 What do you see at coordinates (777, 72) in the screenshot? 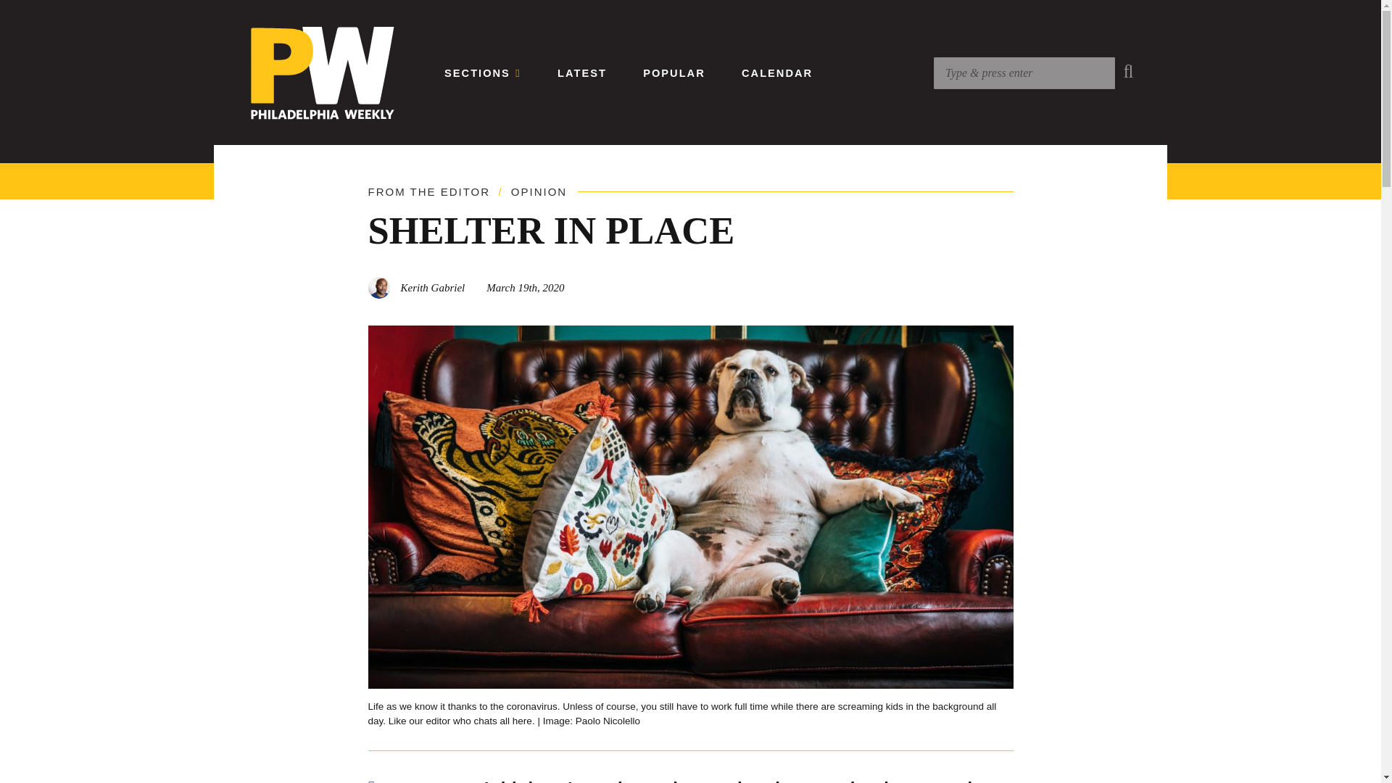
I see `CALENDAR` at bounding box center [777, 72].